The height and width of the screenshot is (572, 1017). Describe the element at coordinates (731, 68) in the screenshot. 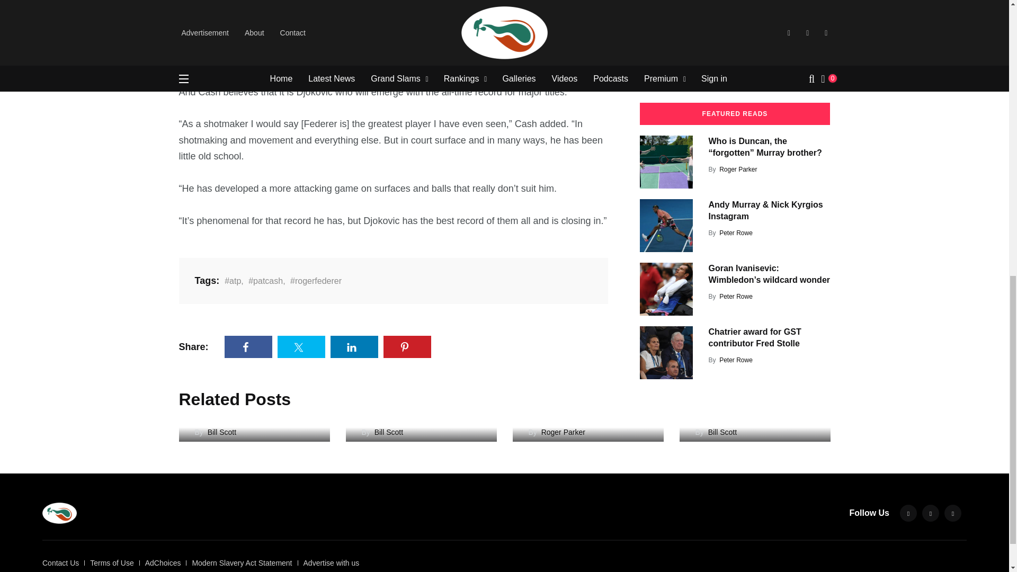

I see `Posts by Bill Scott` at that location.